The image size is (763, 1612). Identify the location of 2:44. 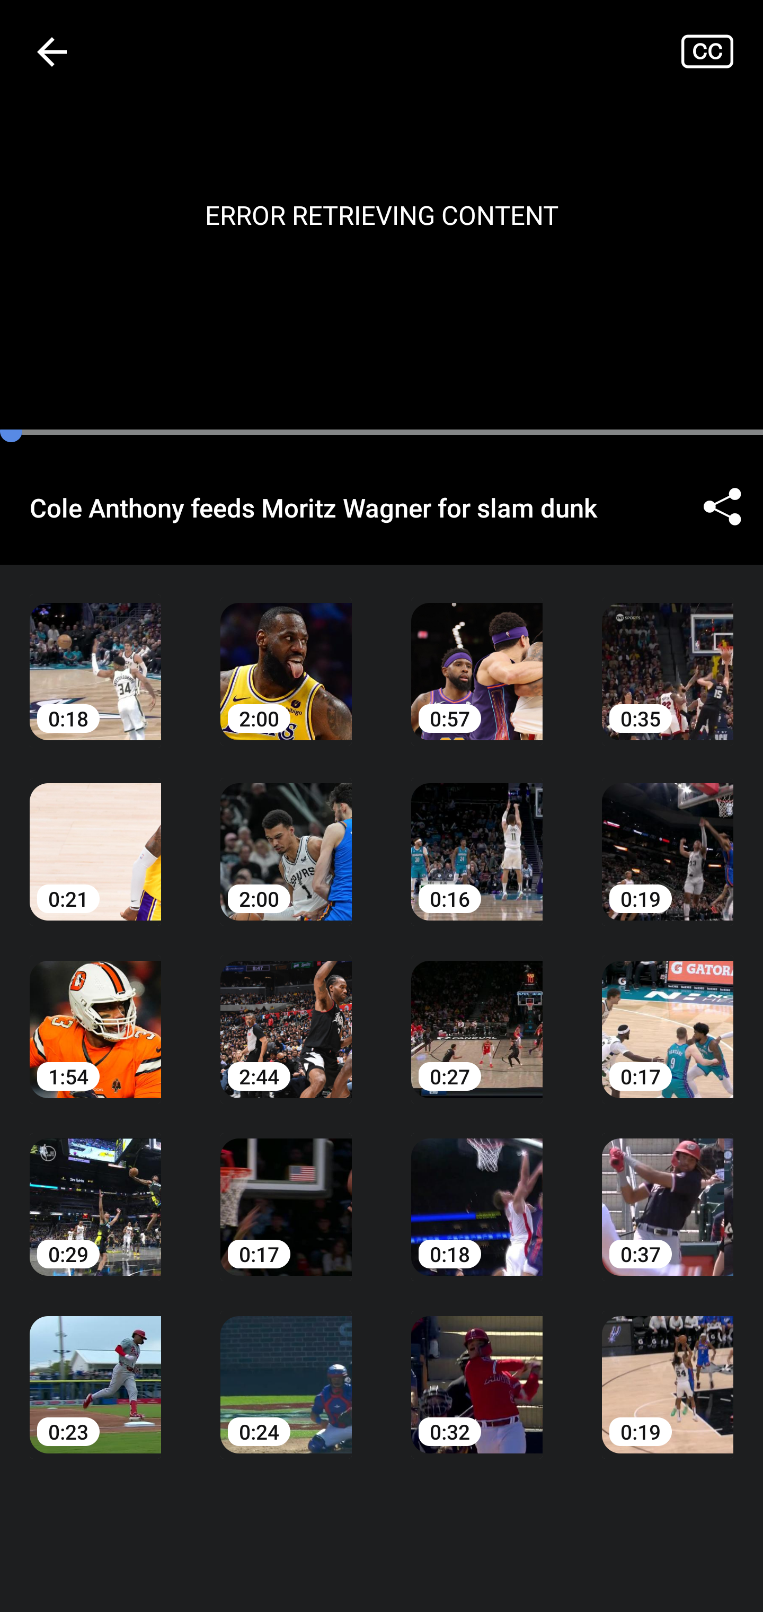
(286, 1014).